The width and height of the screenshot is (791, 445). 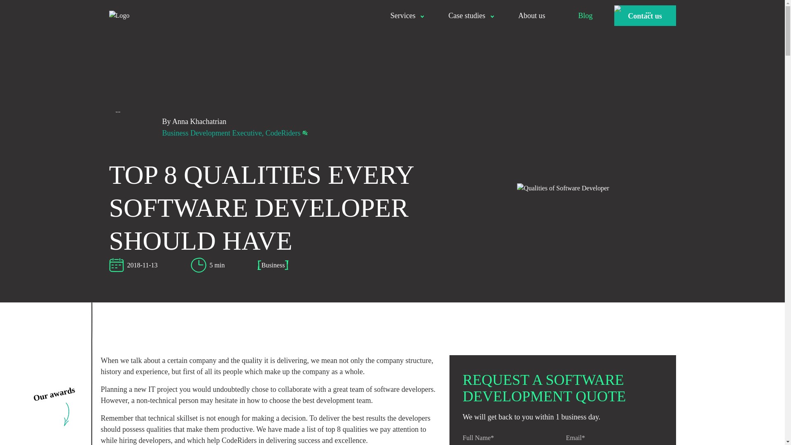 What do you see at coordinates (403, 15) in the screenshot?
I see `Services` at bounding box center [403, 15].